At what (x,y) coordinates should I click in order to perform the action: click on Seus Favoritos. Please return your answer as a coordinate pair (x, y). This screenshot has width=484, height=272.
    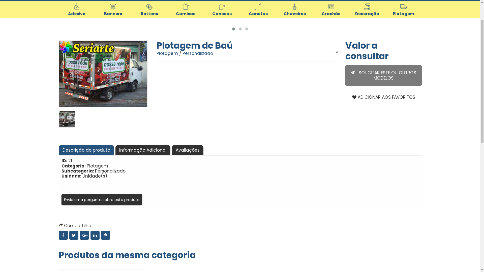
    Looking at the image, I should click on (403, 23).